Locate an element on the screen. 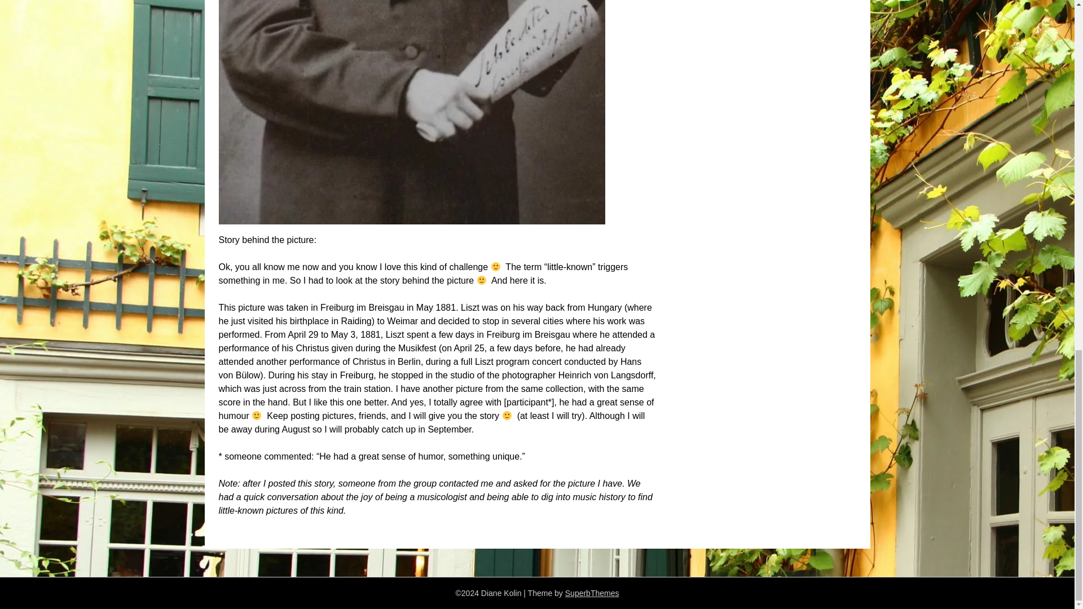 The height and width of the screenshot is (609, 1083). SuperbThemes is located at coordinates (592, 593).